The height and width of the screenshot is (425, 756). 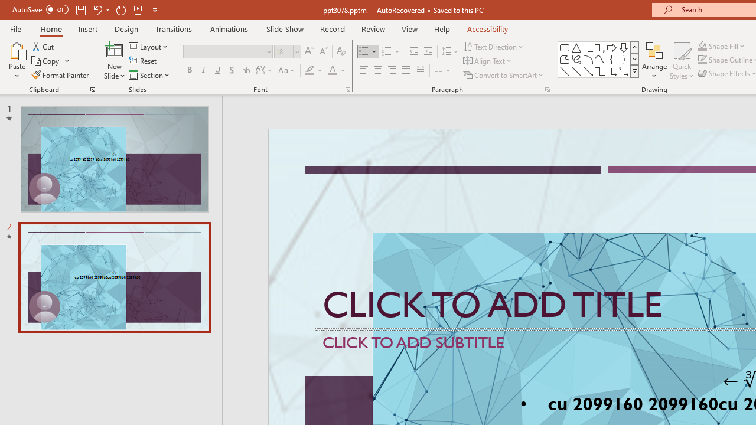 What do you see at coordinates (369, 52) in the screenshot?
I see `Bullets` at bounding box center [369, 52].